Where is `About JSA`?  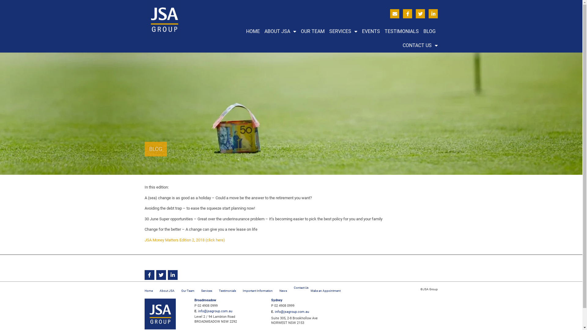
About JSA is located at coordinates (167, 291).